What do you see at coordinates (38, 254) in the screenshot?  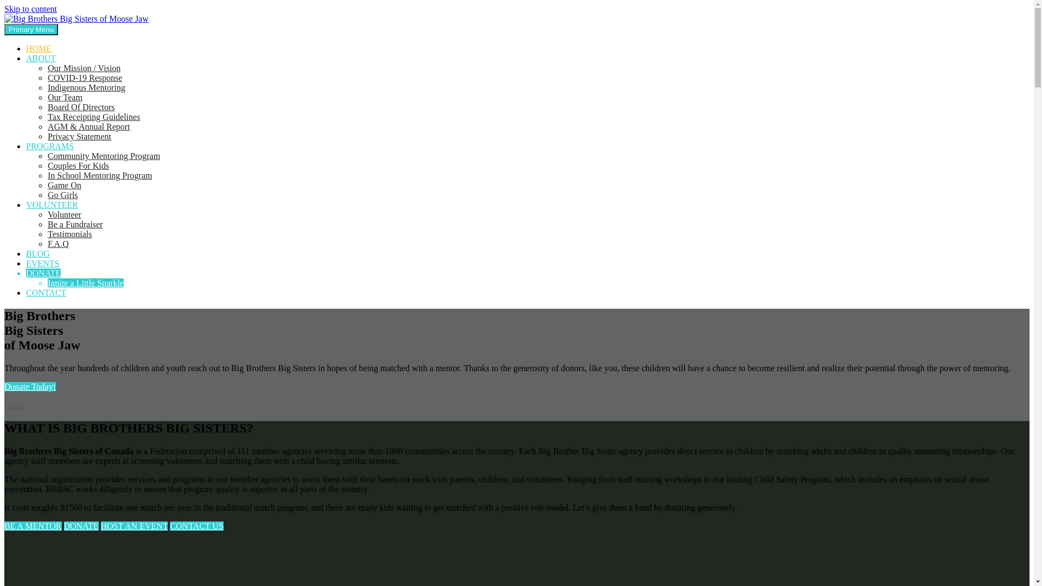 I see `BLOG` at bounding box center [38, 254].